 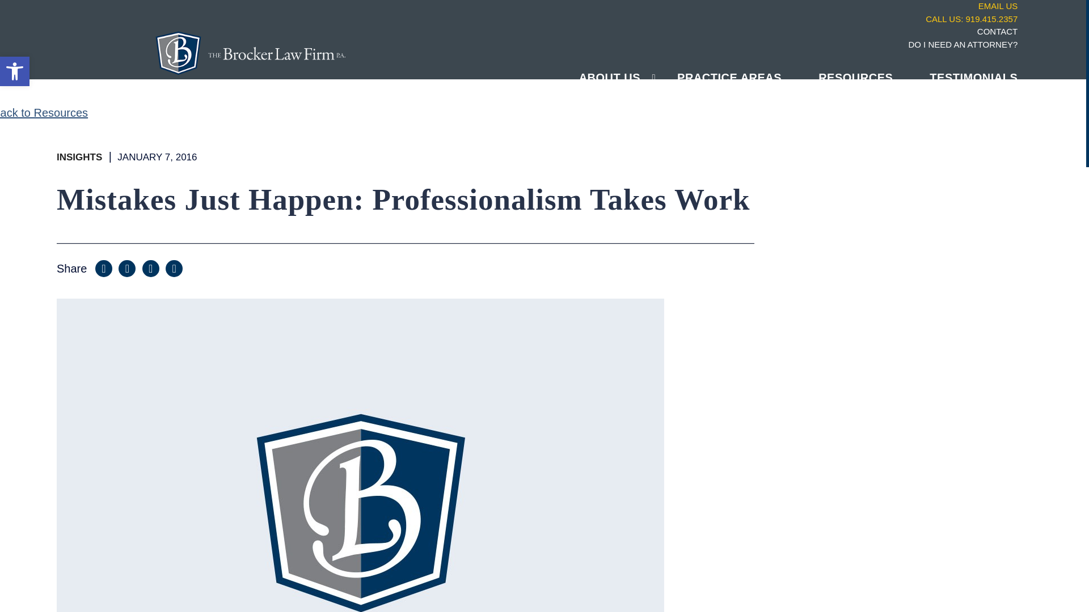 I want to click on CALL US: 919.415.2357, so click(x=15, y=71).